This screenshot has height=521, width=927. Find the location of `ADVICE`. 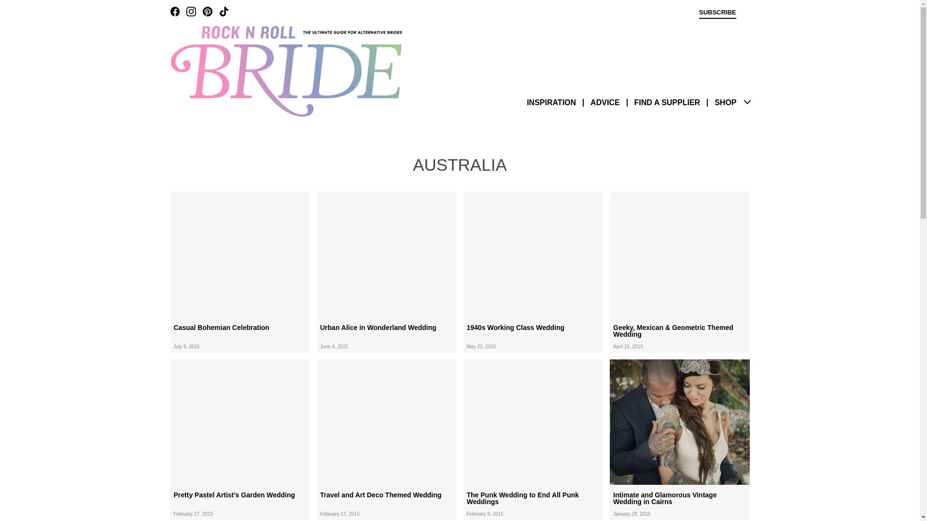

ADVICE is located at coordinates (604, 102).